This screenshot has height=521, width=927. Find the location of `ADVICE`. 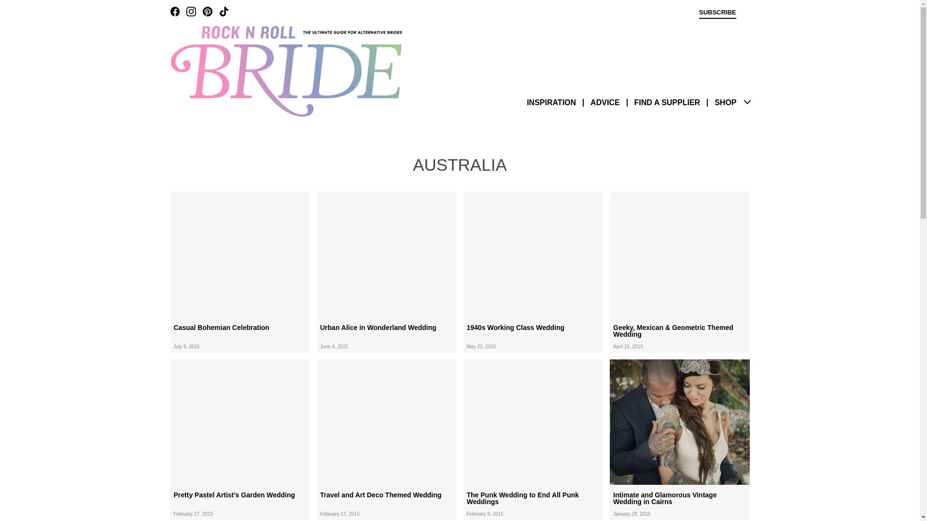

ADVICE is located at coordinates (604, 102).